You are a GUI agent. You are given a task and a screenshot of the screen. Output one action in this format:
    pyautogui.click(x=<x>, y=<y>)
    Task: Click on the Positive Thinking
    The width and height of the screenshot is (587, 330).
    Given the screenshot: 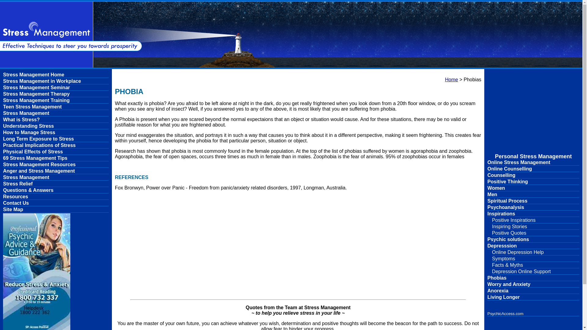 What is the action you would take?
    pyautogui.click(x=533, y=182)
    